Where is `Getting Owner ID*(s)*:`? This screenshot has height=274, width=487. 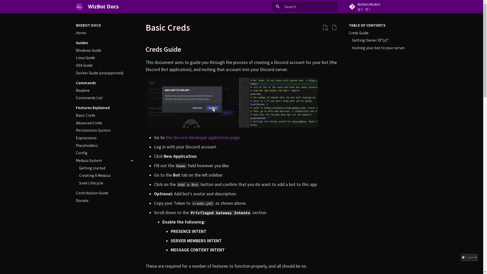 Getting Owner ID*(s)*: is located at coordinates (380, 40).